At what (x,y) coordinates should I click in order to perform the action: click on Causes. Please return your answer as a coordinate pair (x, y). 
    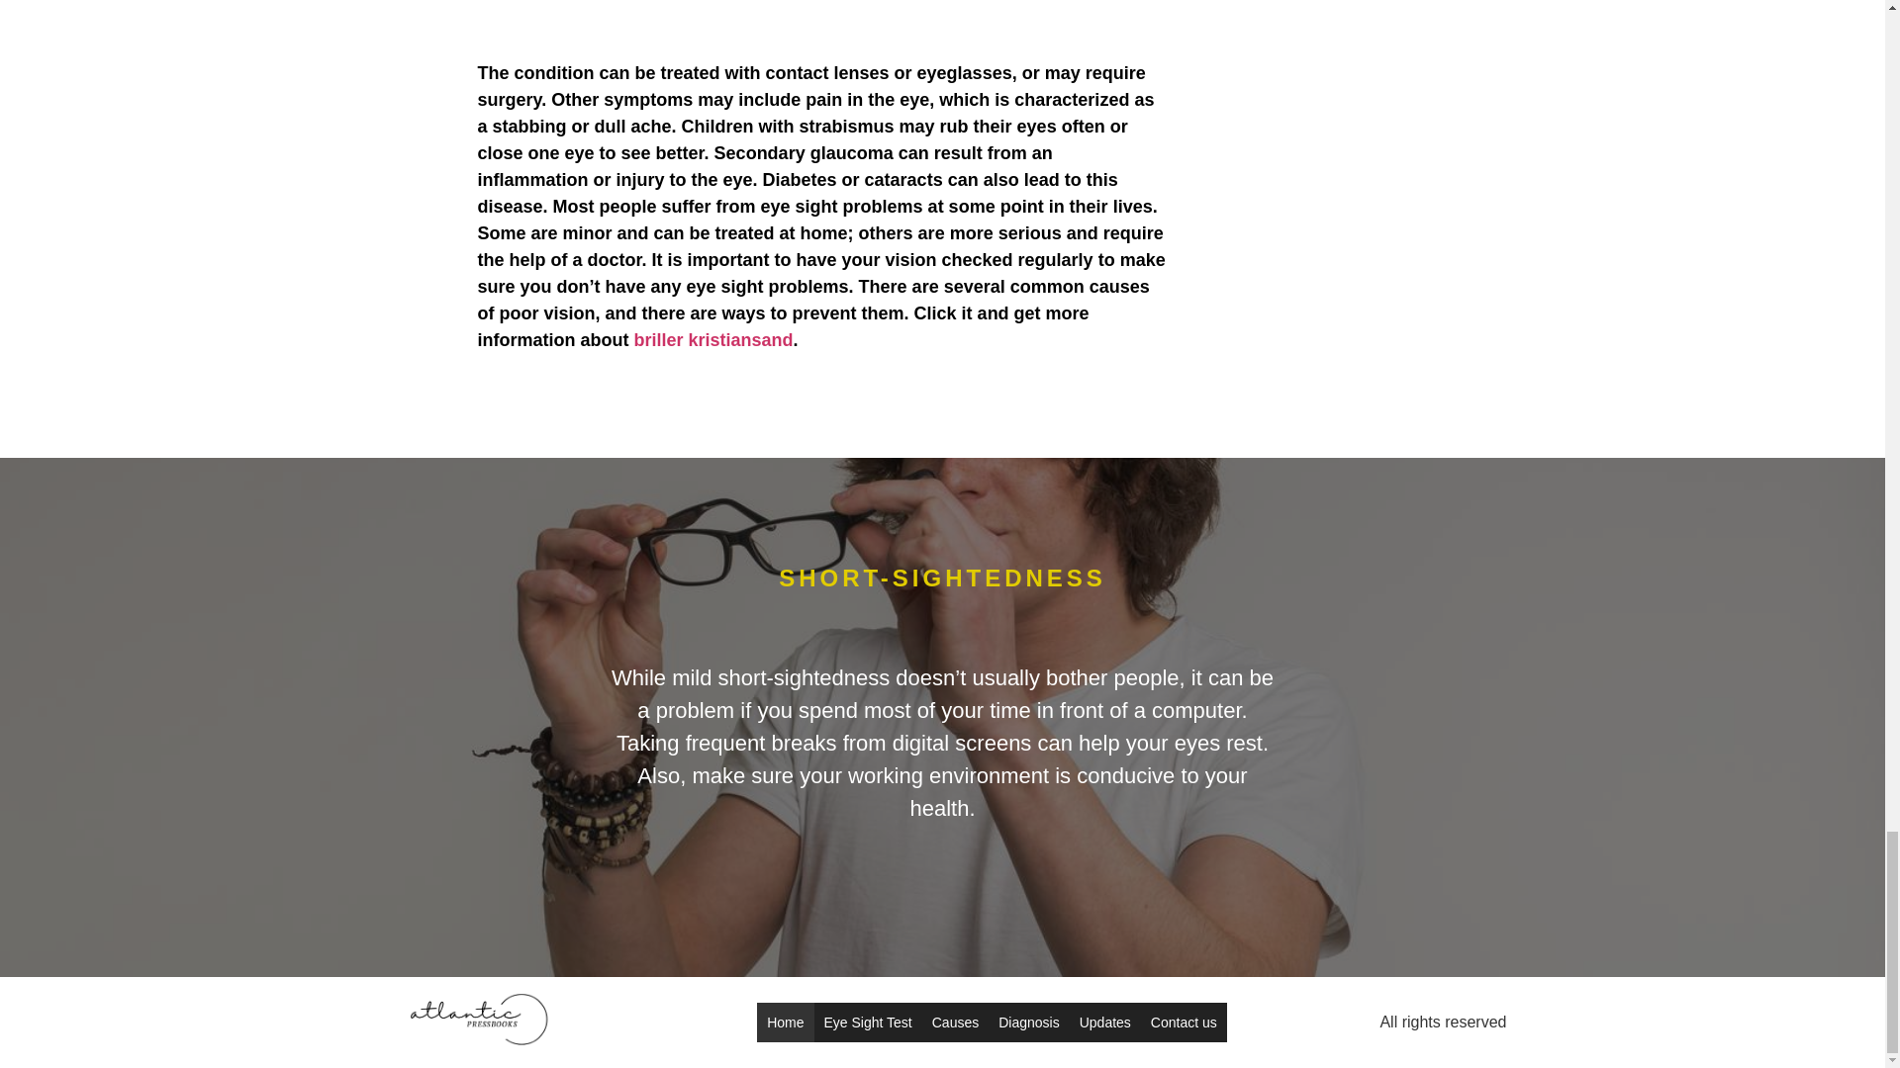
    Looking at the image, I should click on (954, 1023).